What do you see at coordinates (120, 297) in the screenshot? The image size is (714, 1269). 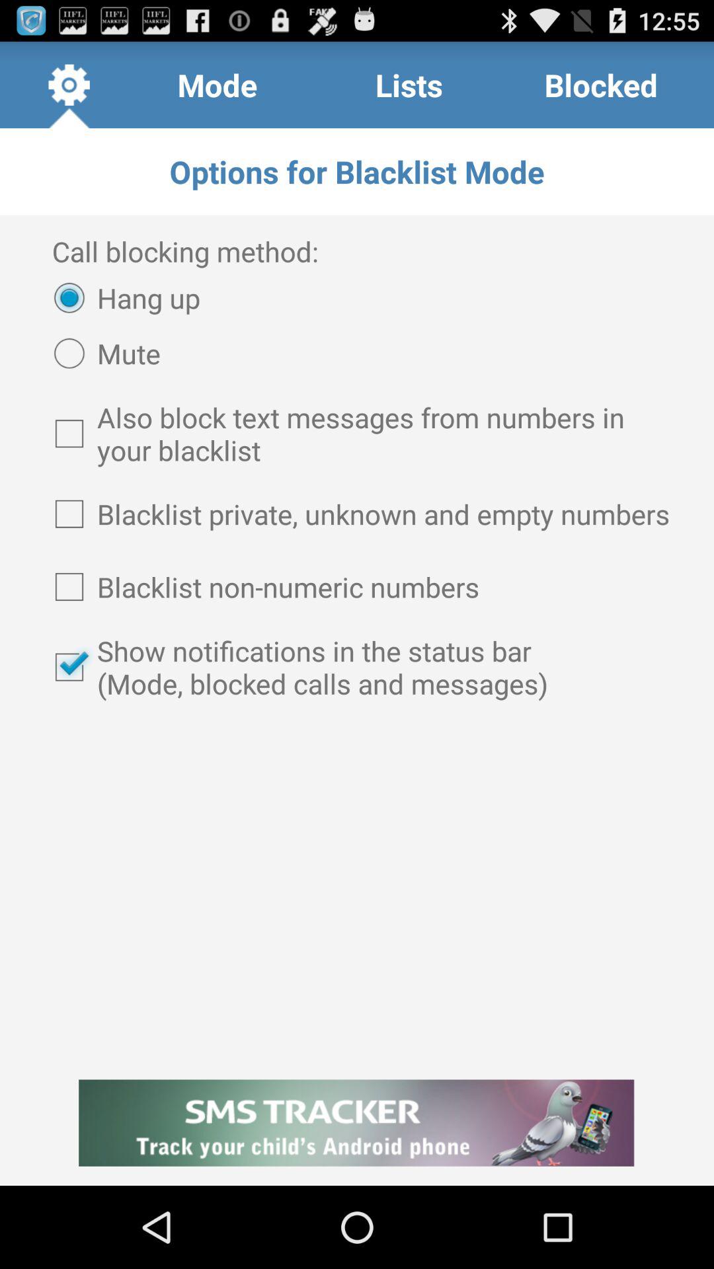 I see `choose the hang up radio button` at bounding box center [120, 297].